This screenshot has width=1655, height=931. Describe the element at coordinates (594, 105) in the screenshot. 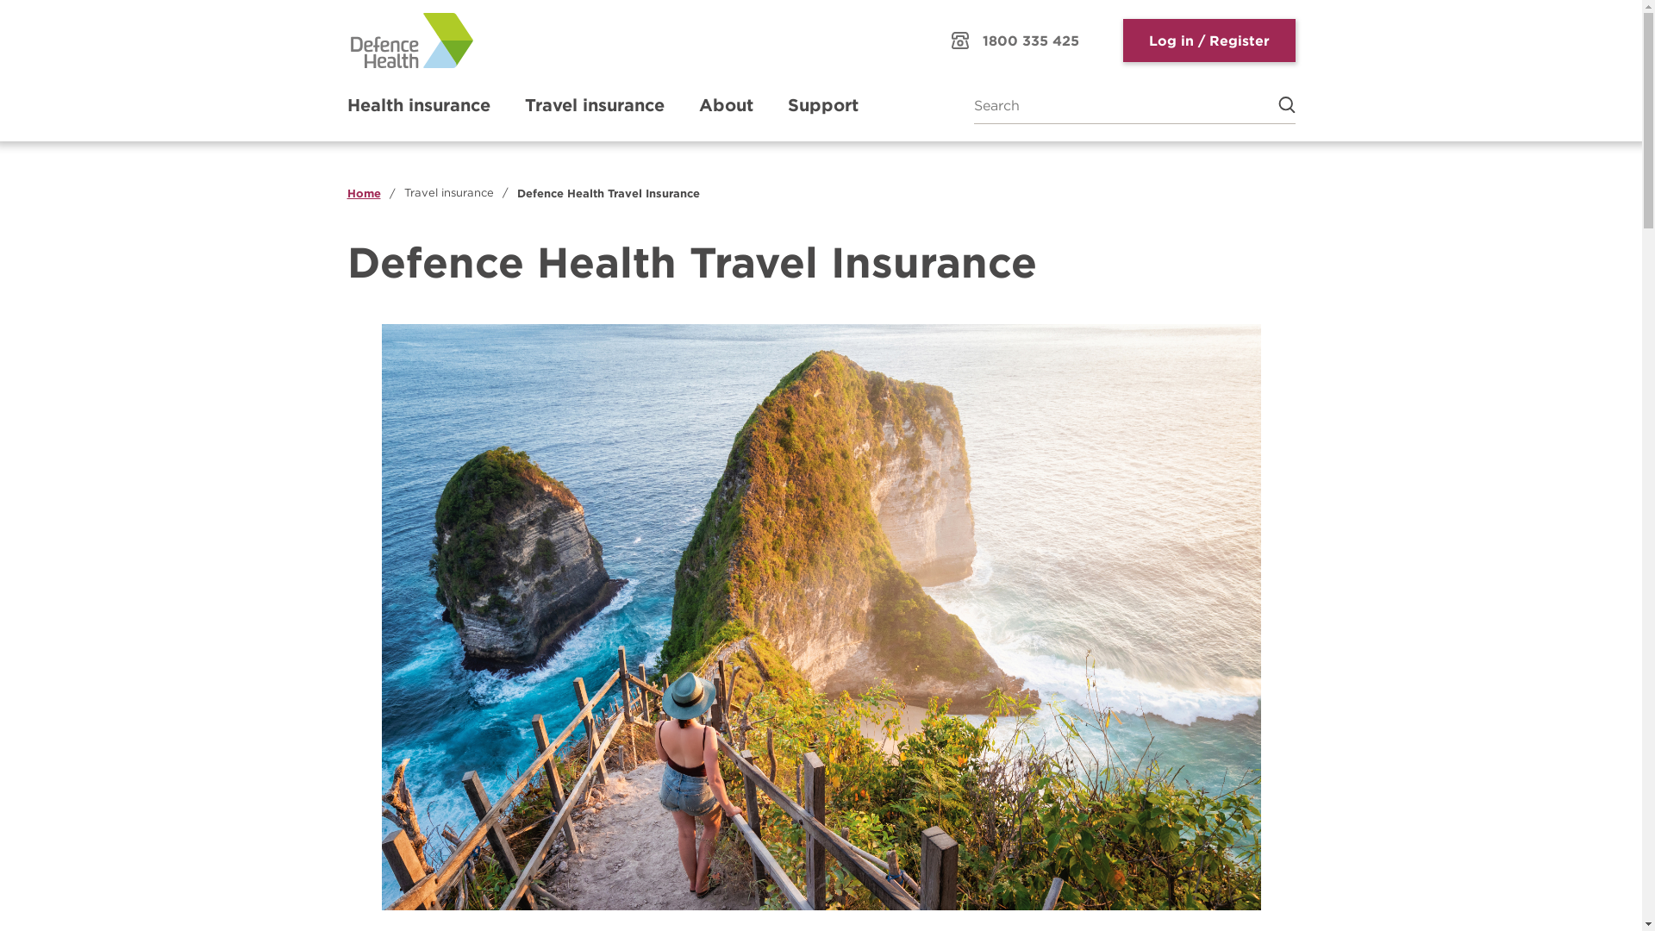

I see `Travel insurance` at that location.